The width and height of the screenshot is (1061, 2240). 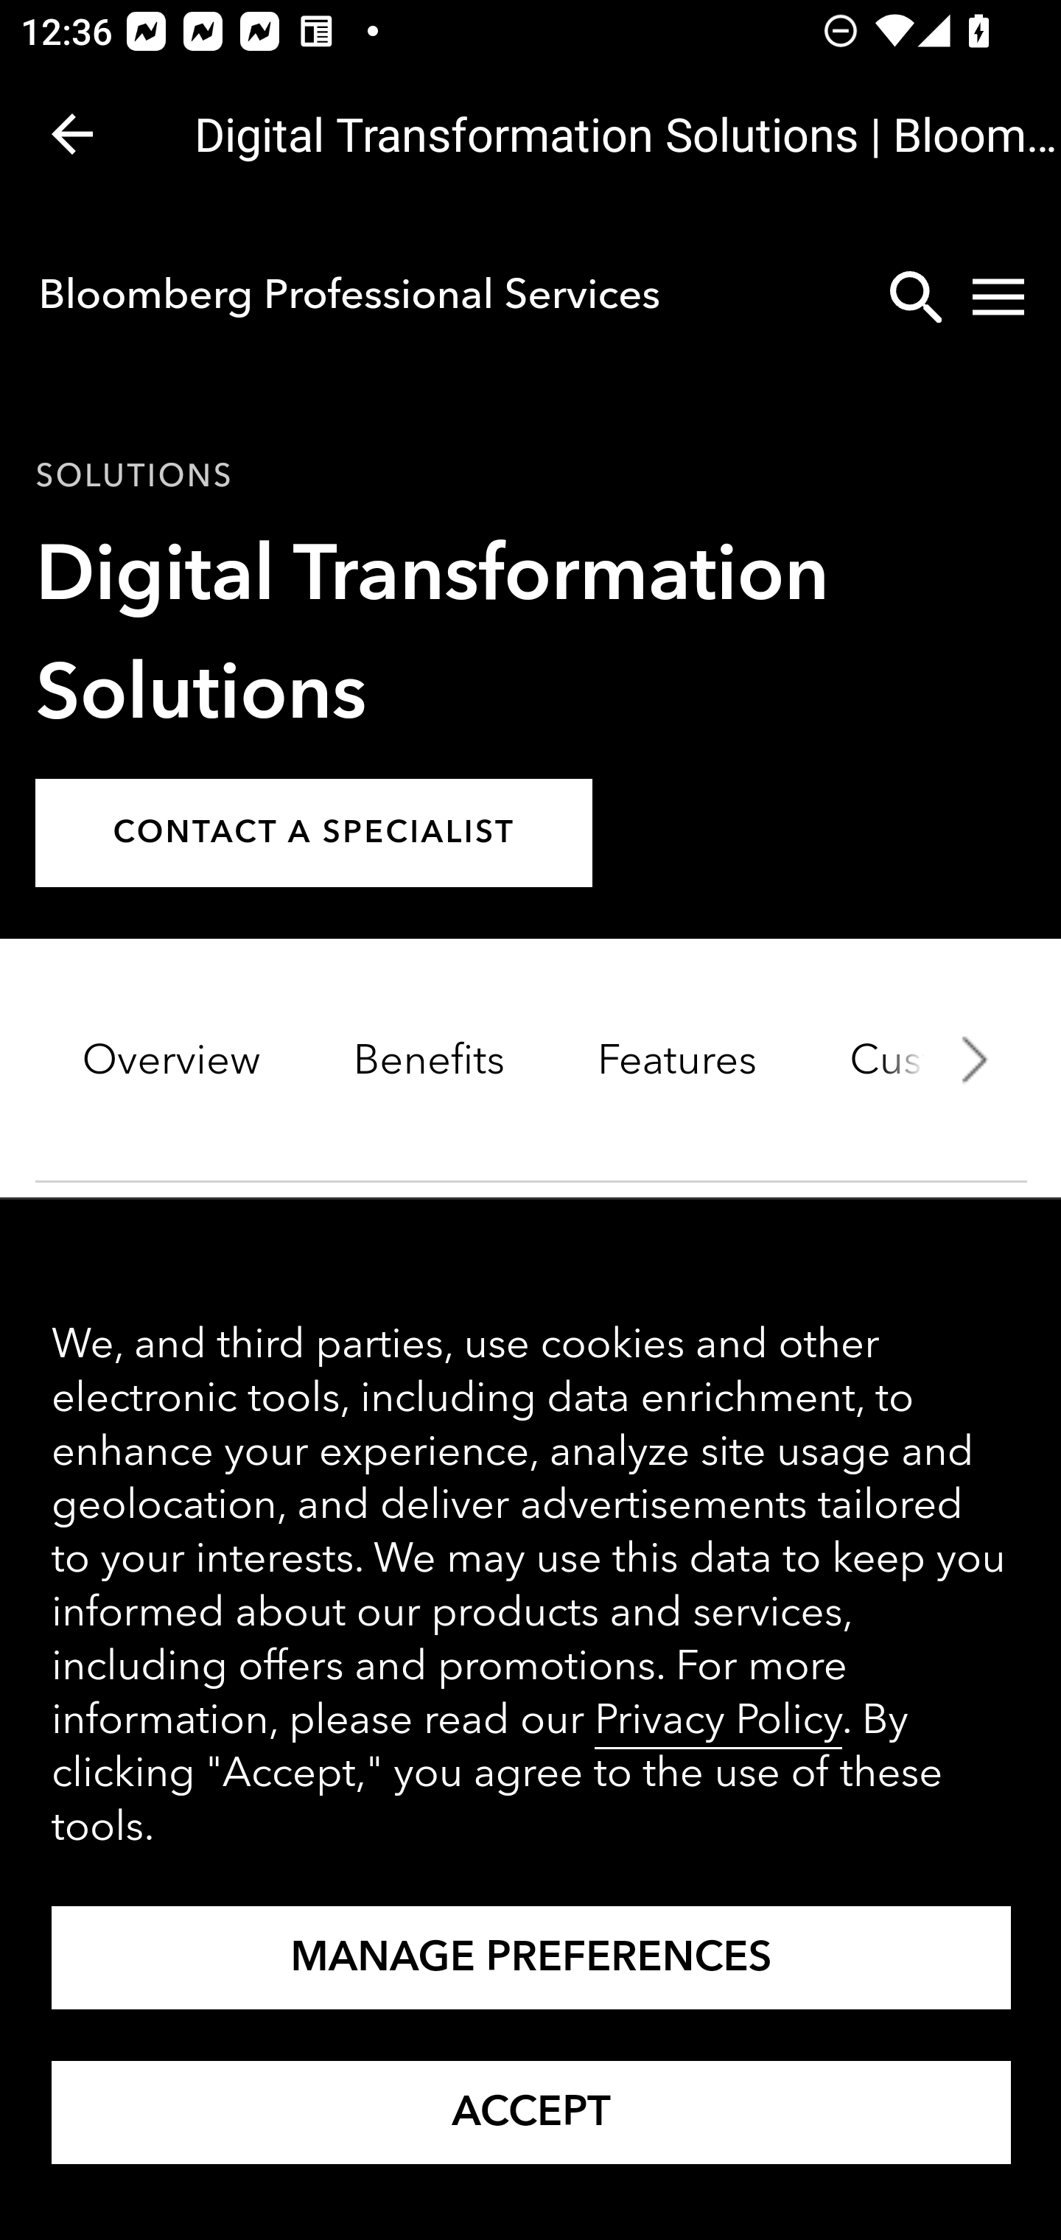 I want to click on Open Cookie Preference Modal, so click(x=532, y=1959).